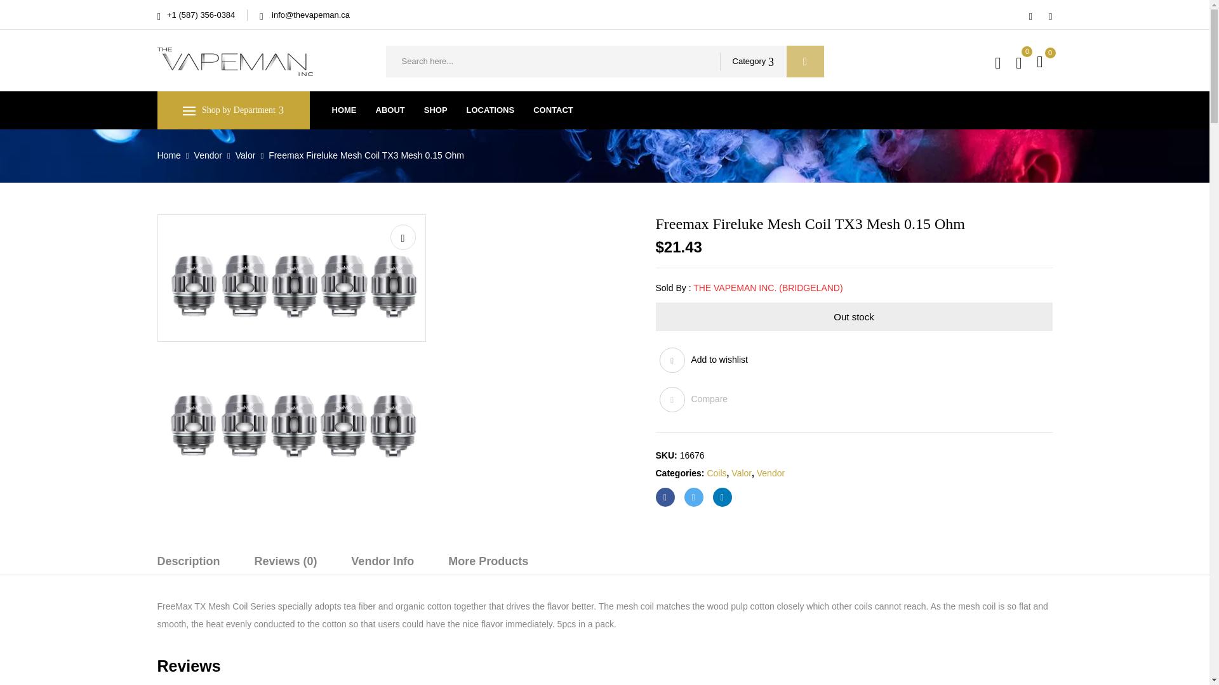 This screenshot has width=1219, height=685. I want to click on LOCATIONS, so click(490, 110).